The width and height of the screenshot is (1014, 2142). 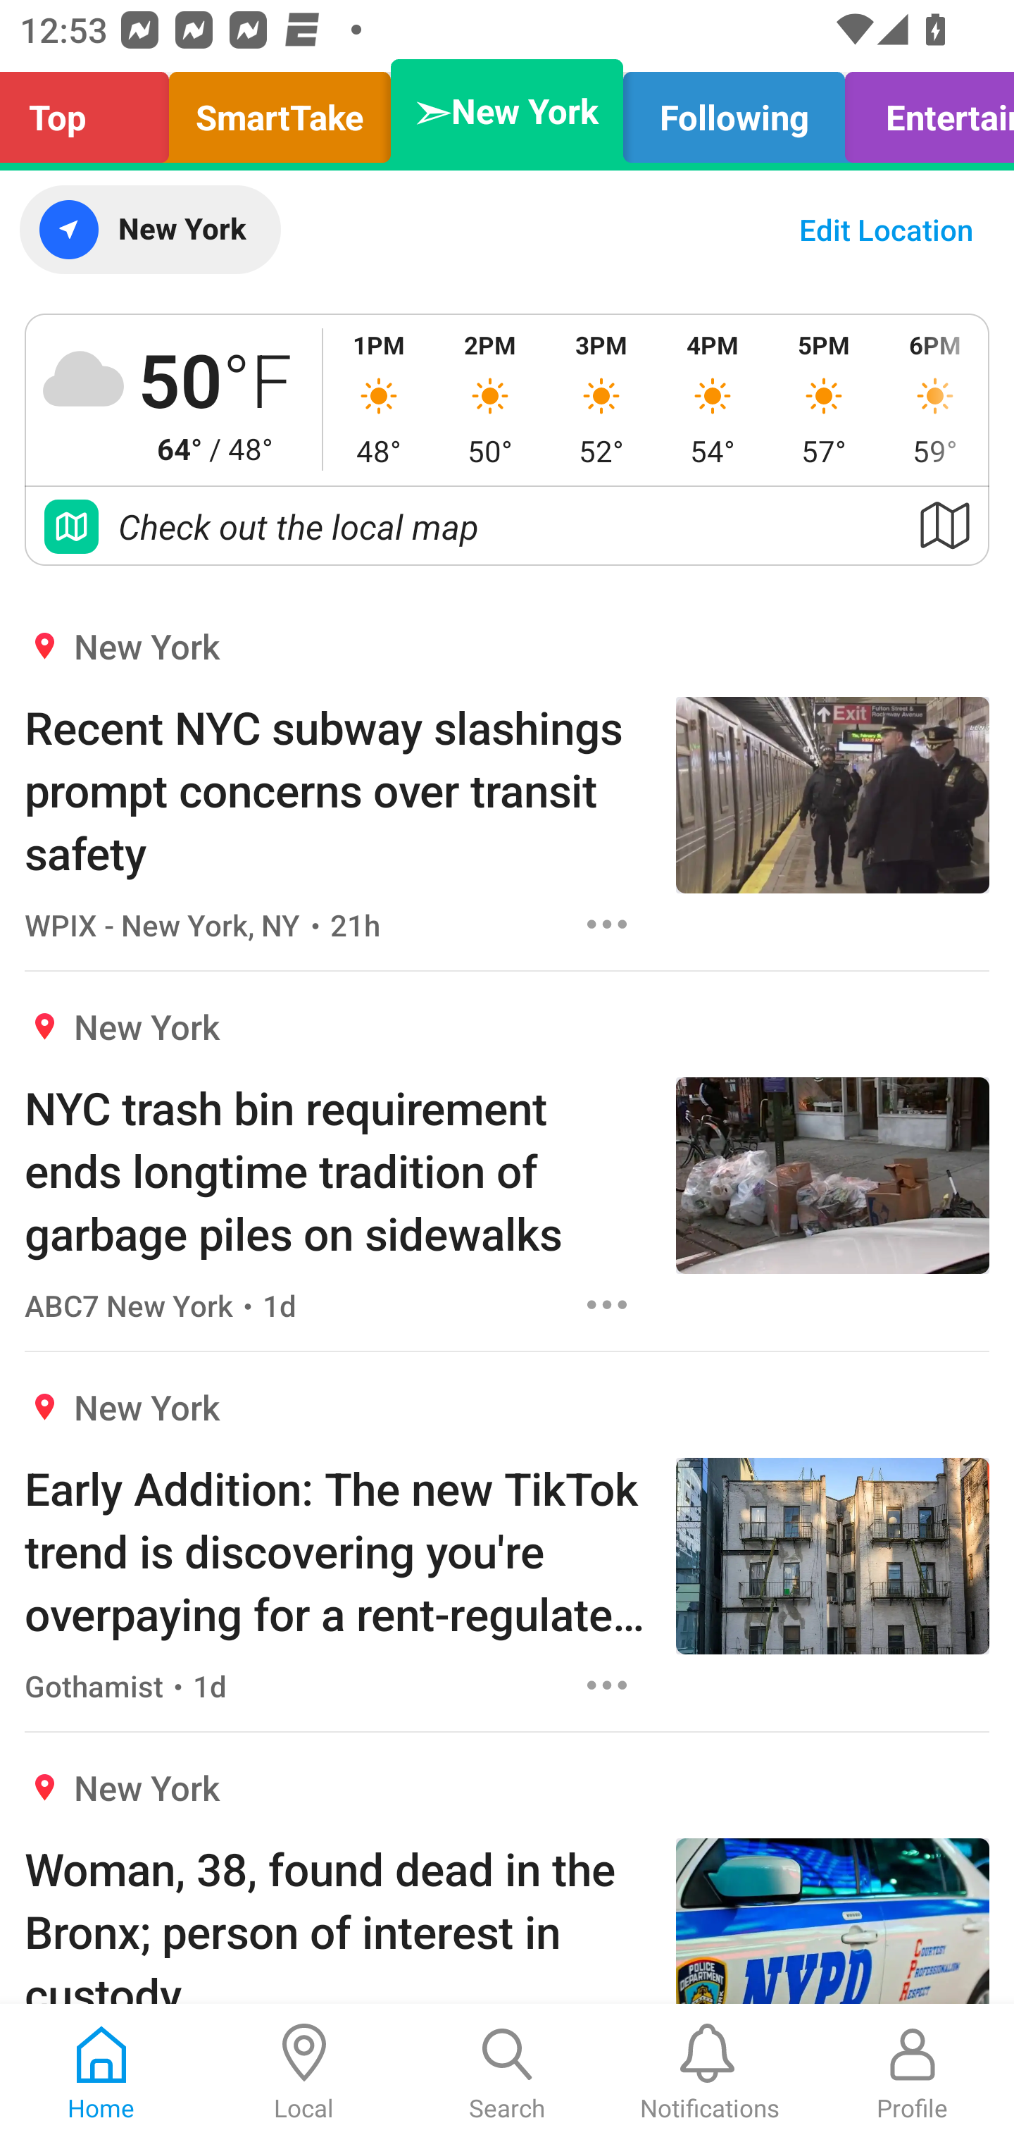 What do you see at coordinates (507, 526) in the screenshot?
I see `Check out the local map` at bounding box center [507, 526].